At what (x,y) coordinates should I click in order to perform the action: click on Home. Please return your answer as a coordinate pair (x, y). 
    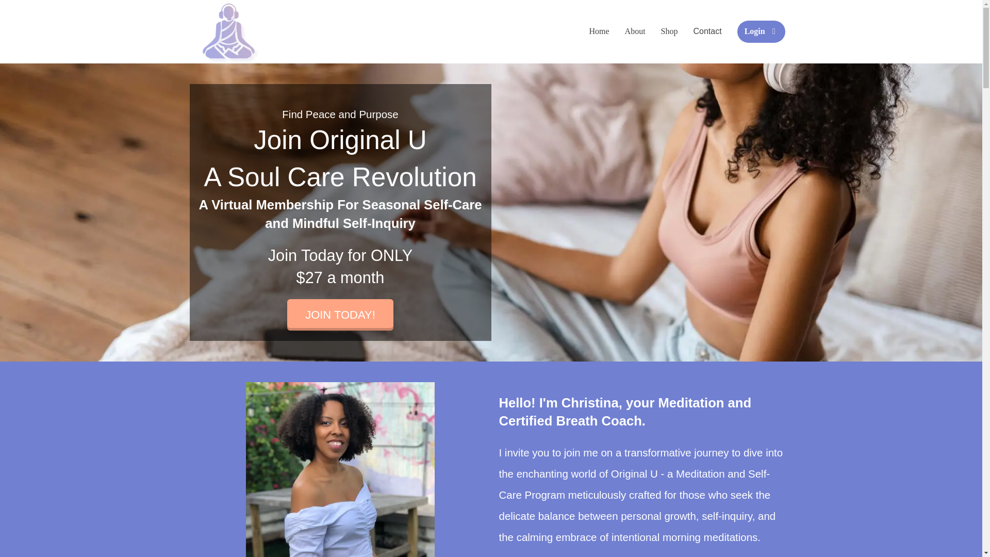
    Looking at the image, I should click on (599, 31).